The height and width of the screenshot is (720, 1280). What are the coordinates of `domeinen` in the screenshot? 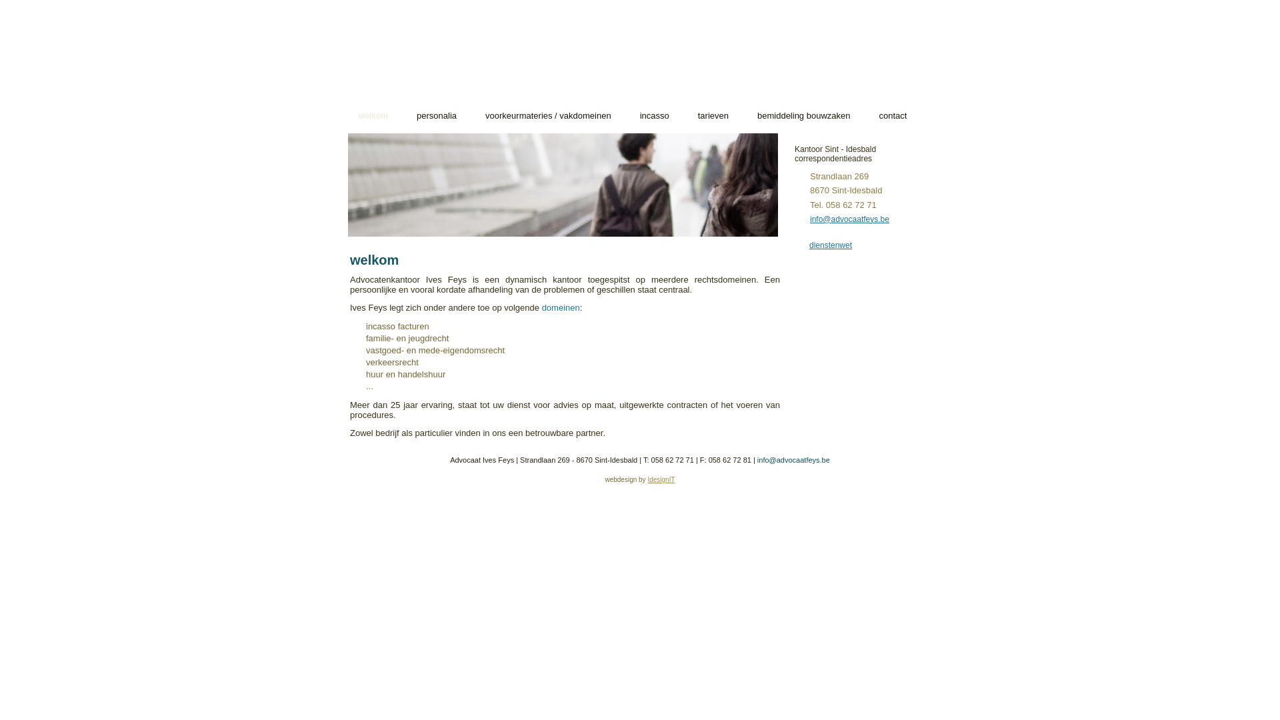 It's located at (561, 308).